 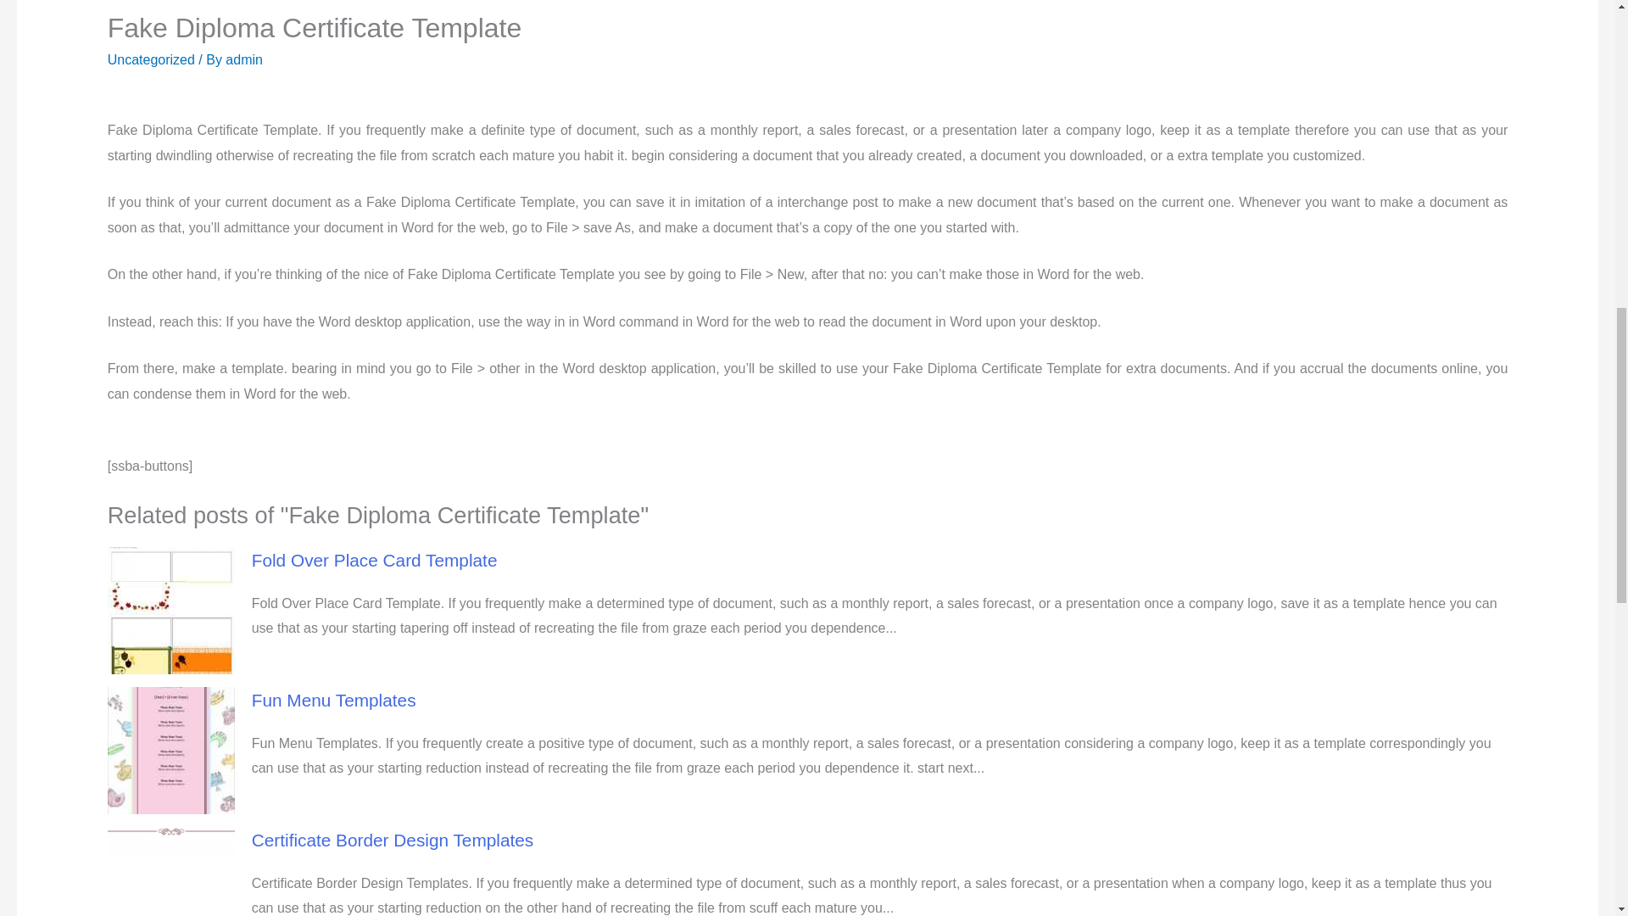 I want to click on Uncategorized, so click(x=151, y=59).